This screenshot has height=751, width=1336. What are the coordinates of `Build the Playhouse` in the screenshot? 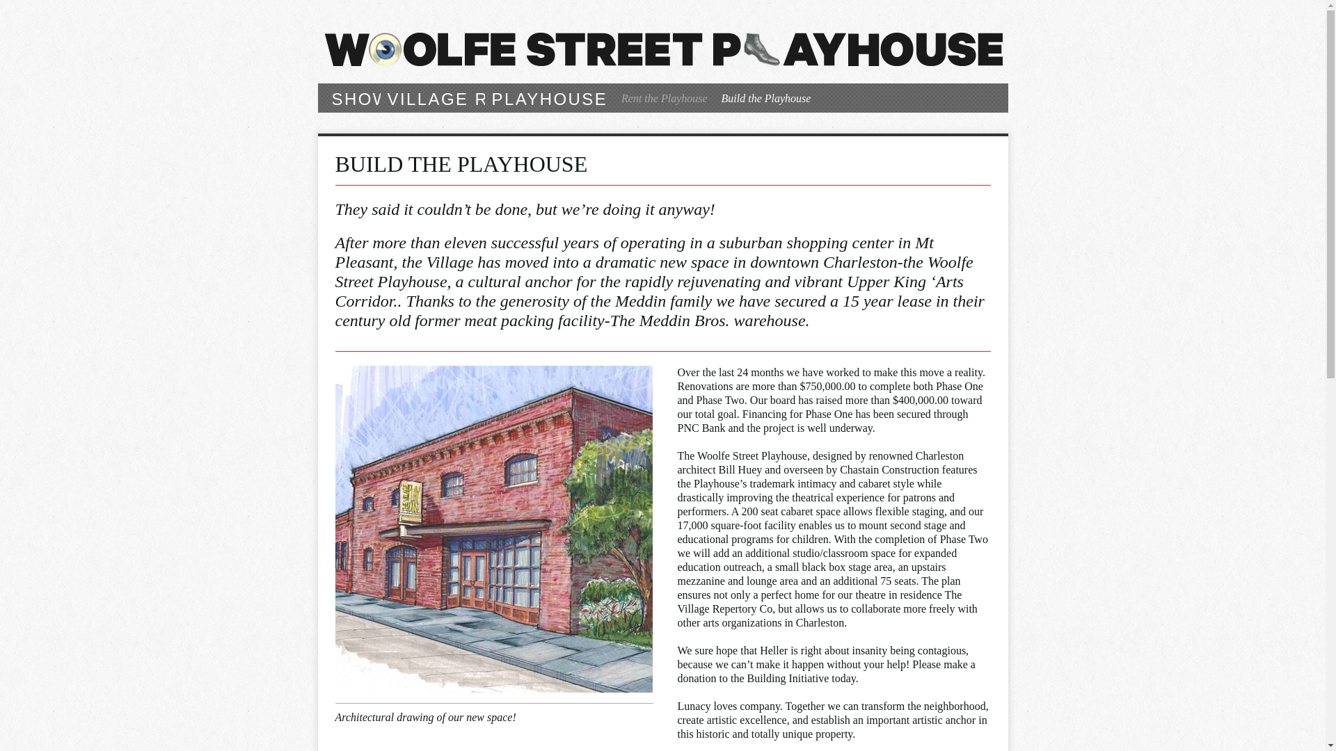 It's located at (766, 99).